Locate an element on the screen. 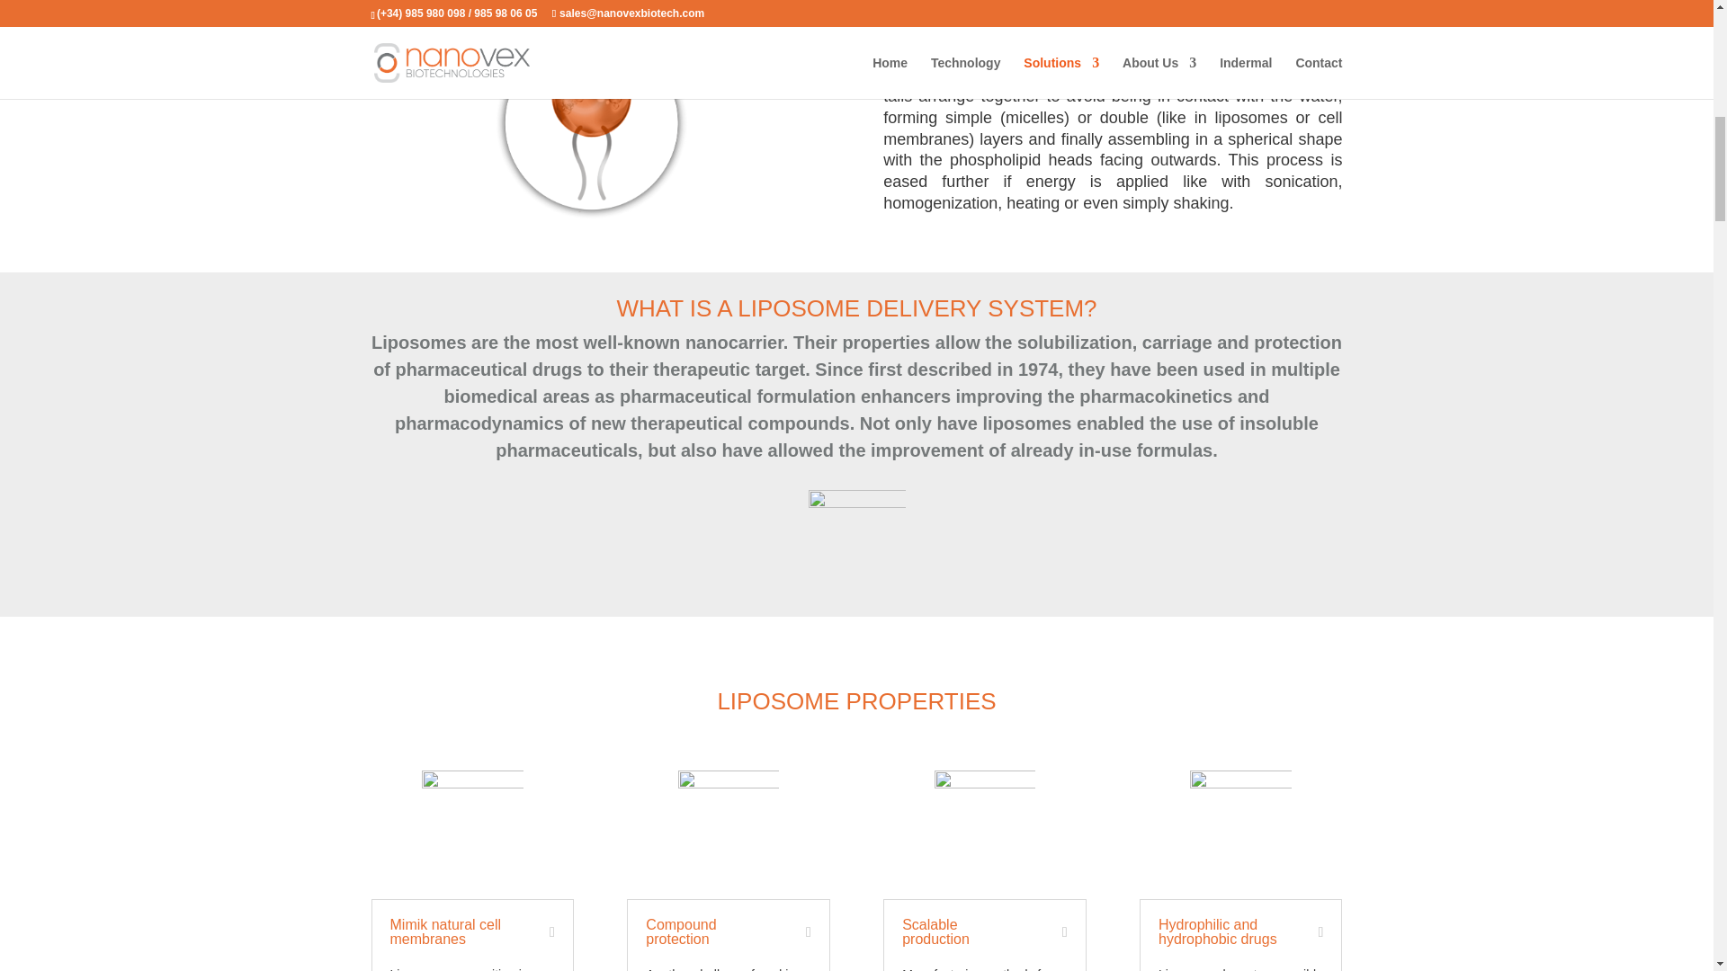  liposome-properties-icon is located at coordinates (729, 821).